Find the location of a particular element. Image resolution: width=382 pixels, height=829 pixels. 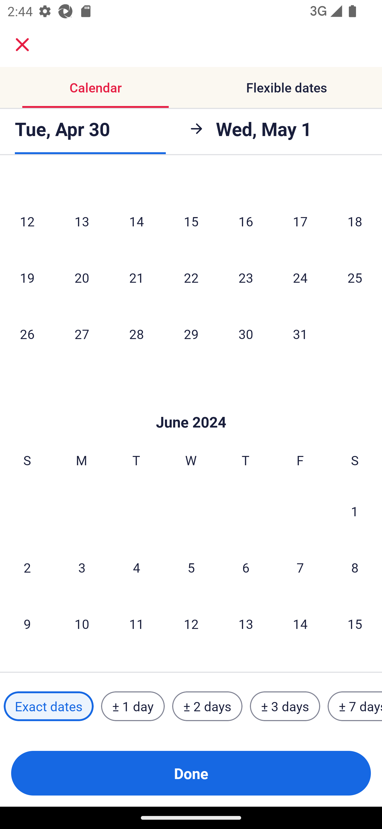

25 Saturday, May 25, 2024 is located at coordinates (355, 278).